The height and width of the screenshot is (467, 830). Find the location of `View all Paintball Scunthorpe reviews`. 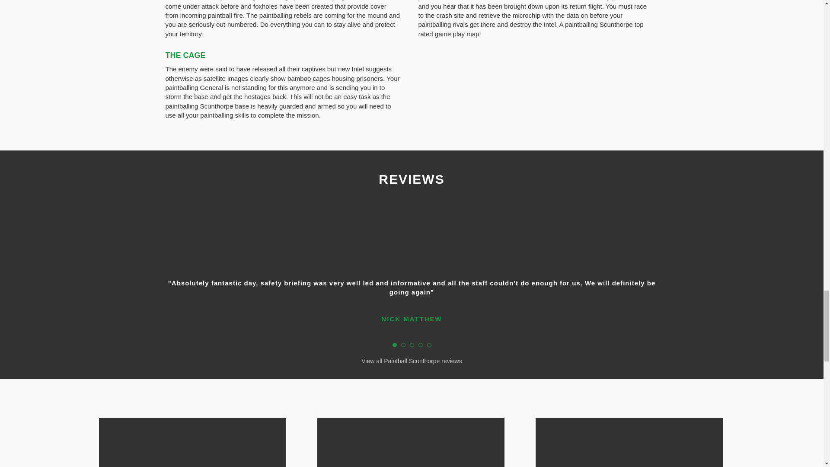

View all Paintball Scunthorpe reviews is located at coordinates (412, 361).